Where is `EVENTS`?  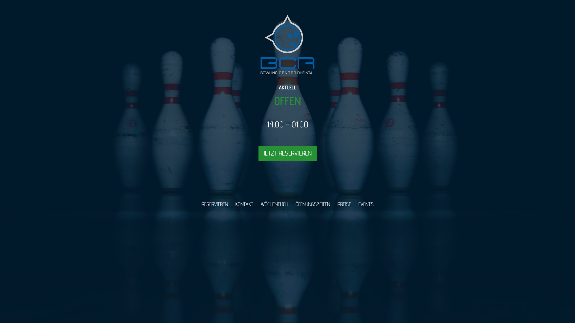
EVENTS is located at coordinates (366, 204).